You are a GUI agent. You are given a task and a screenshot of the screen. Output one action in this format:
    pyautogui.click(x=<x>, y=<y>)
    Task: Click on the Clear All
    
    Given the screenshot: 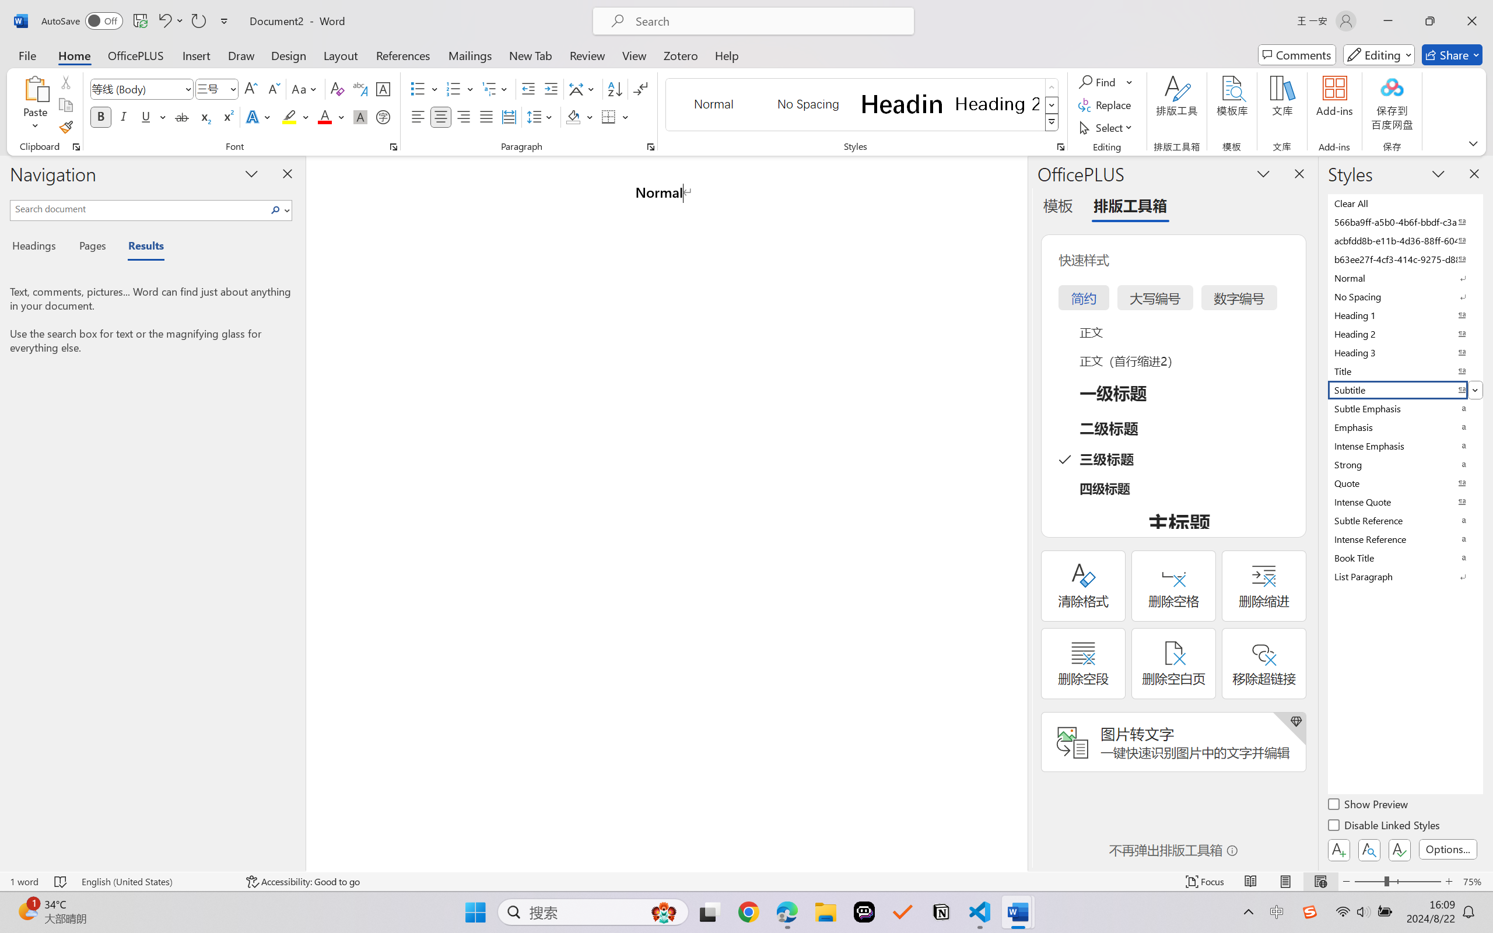 What is the action you would take?
    pyautogui.click(x=1404, y=203)
    